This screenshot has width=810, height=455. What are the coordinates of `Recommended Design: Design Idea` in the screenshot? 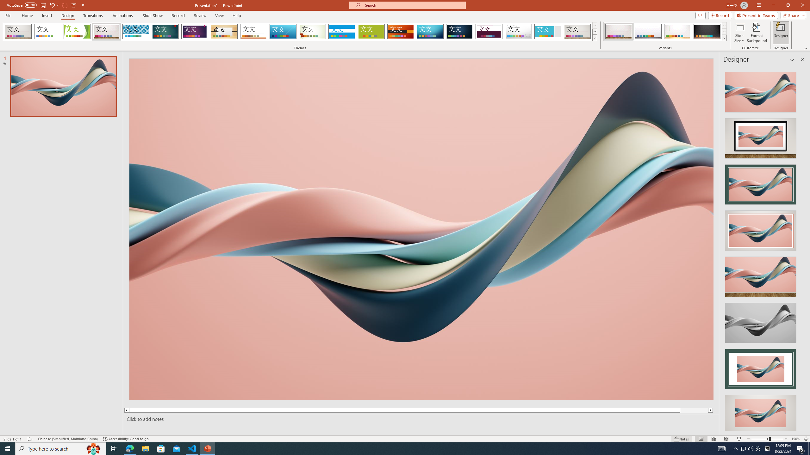 It's located at (761, 90).